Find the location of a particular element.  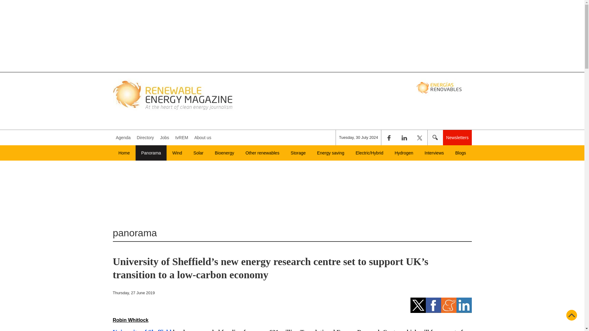

Hydrogen is located at coordinates (404, 153).